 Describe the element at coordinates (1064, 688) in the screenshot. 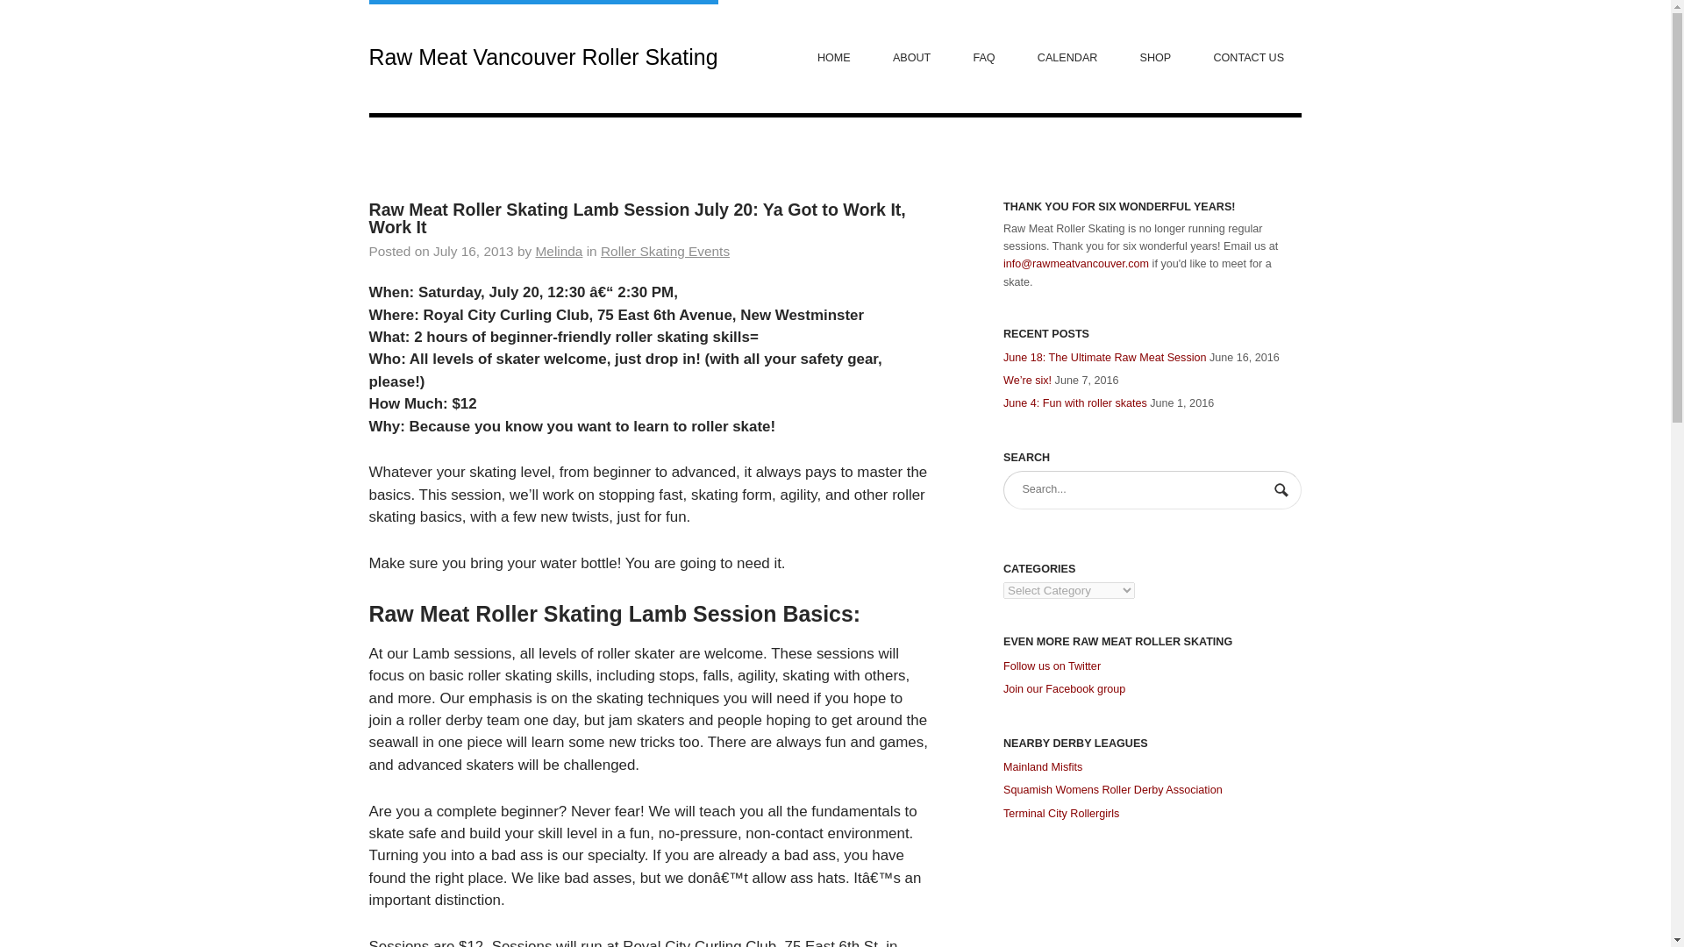

I see `Join our Facebook group` at that location.